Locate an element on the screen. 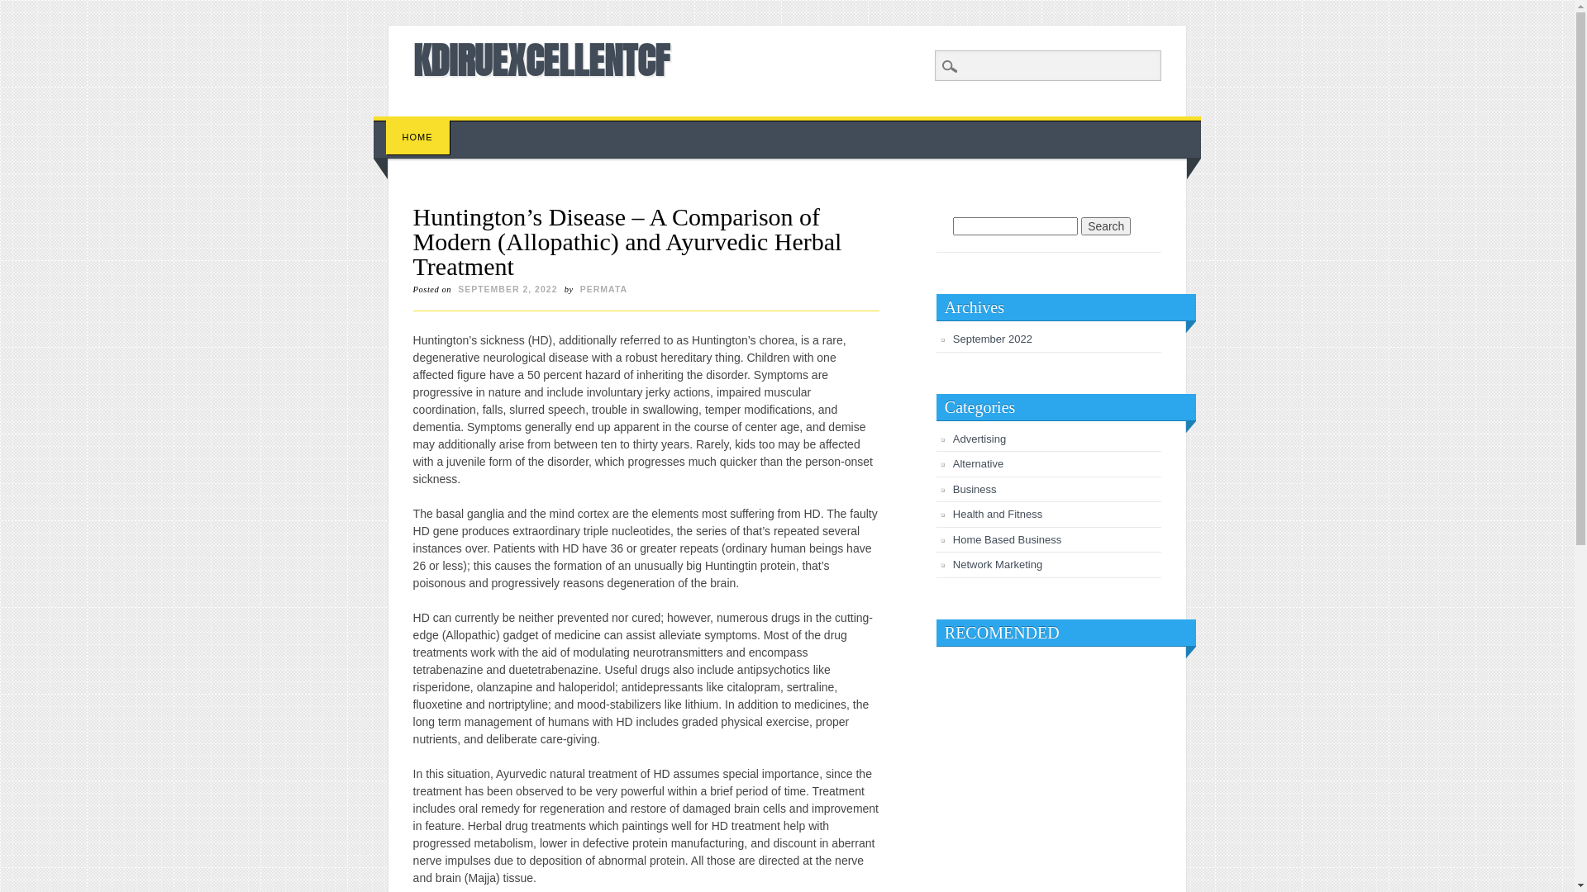 This screenshot has height=892, width=1587. Search is located at coordinates (1106, 226).